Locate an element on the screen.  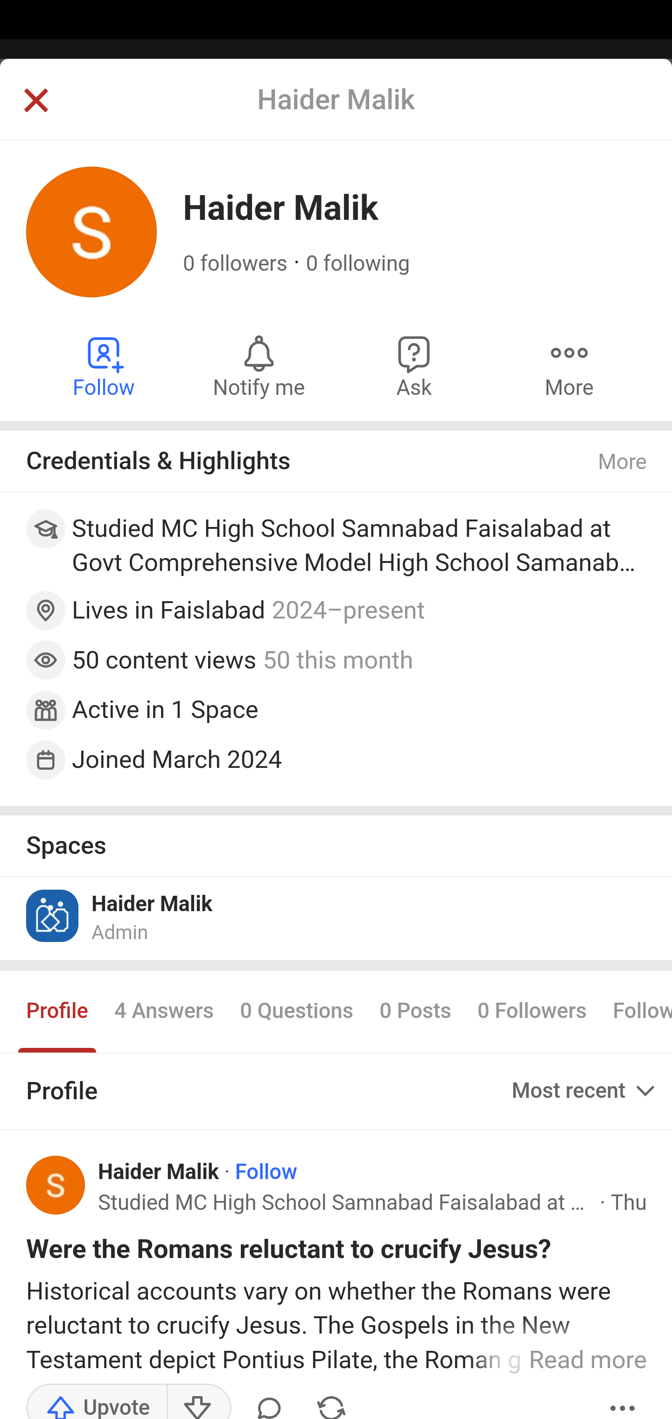
Ask is located at coordinates (414, 366).